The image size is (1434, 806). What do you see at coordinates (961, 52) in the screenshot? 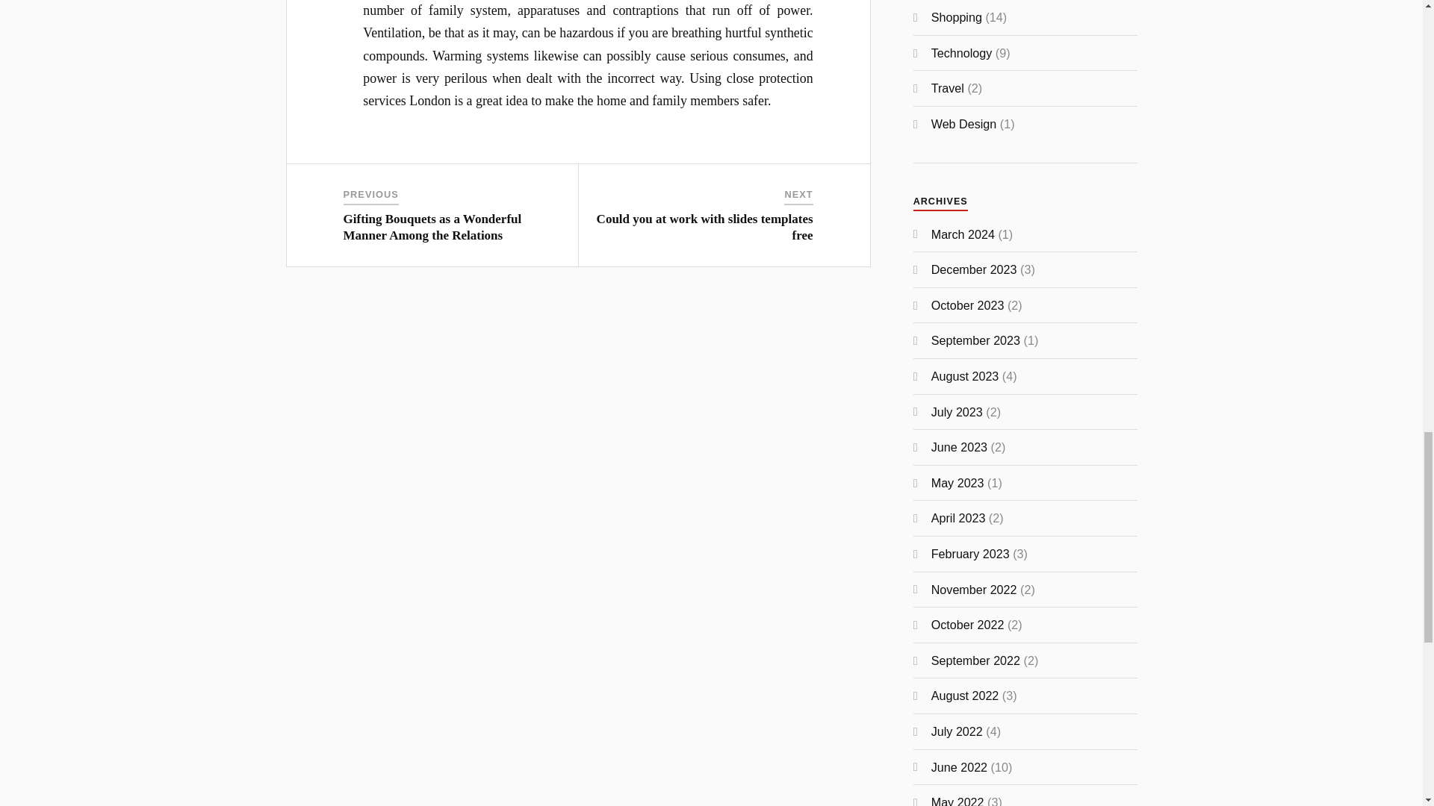
I see `Technology` at bounding box center [961, 52].